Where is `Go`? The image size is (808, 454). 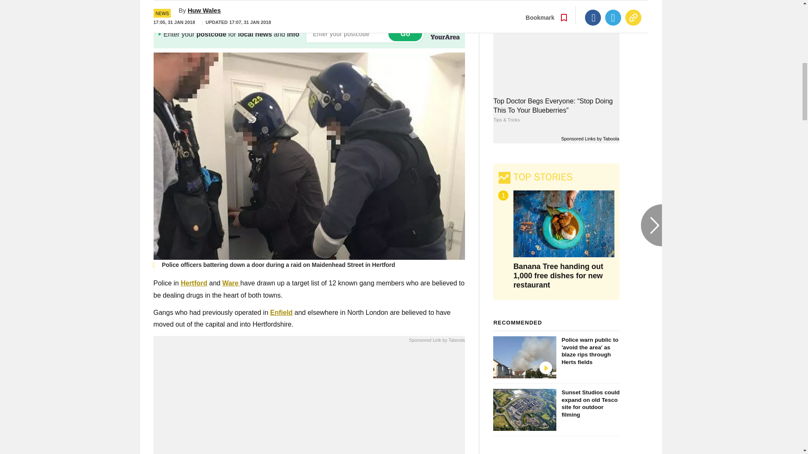 Go is located at coordinates (405, 34).